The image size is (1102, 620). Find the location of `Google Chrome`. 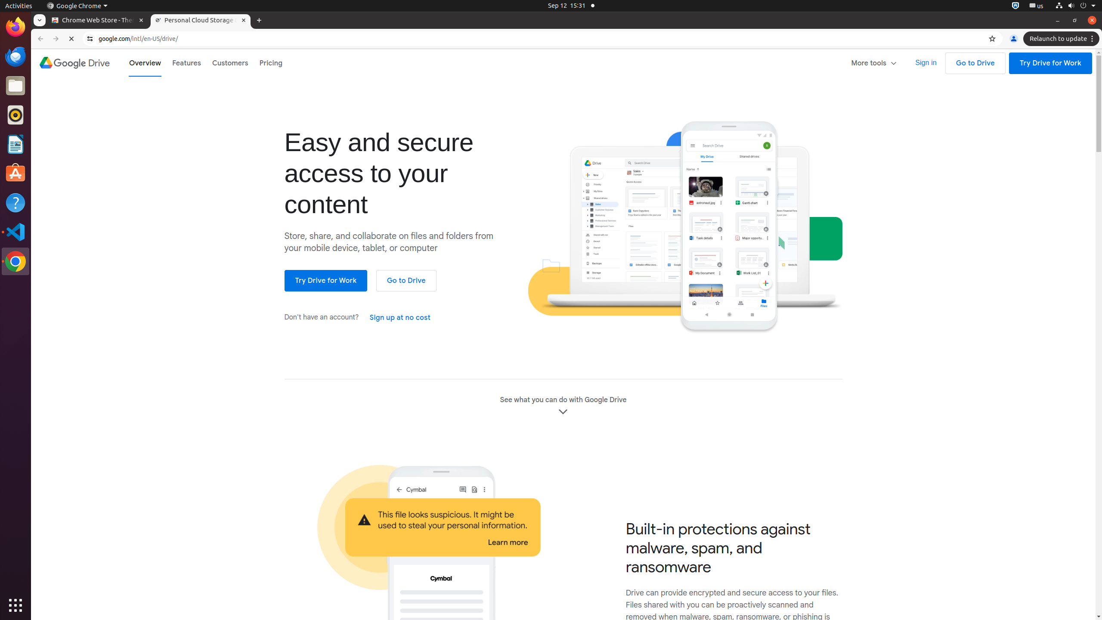

Google Chrome is located at coordinates (15, 261).